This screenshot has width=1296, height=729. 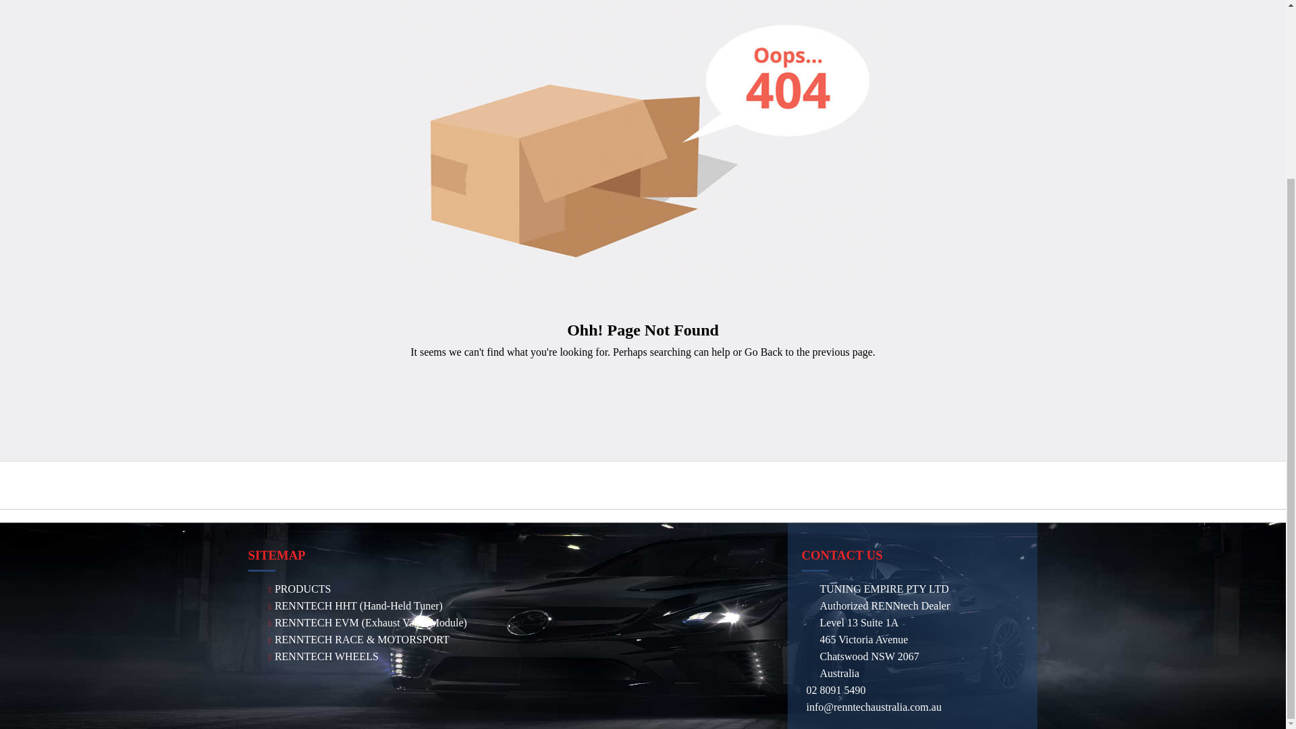 I want to click on PRODUCTS, so click(x=297, y=589).